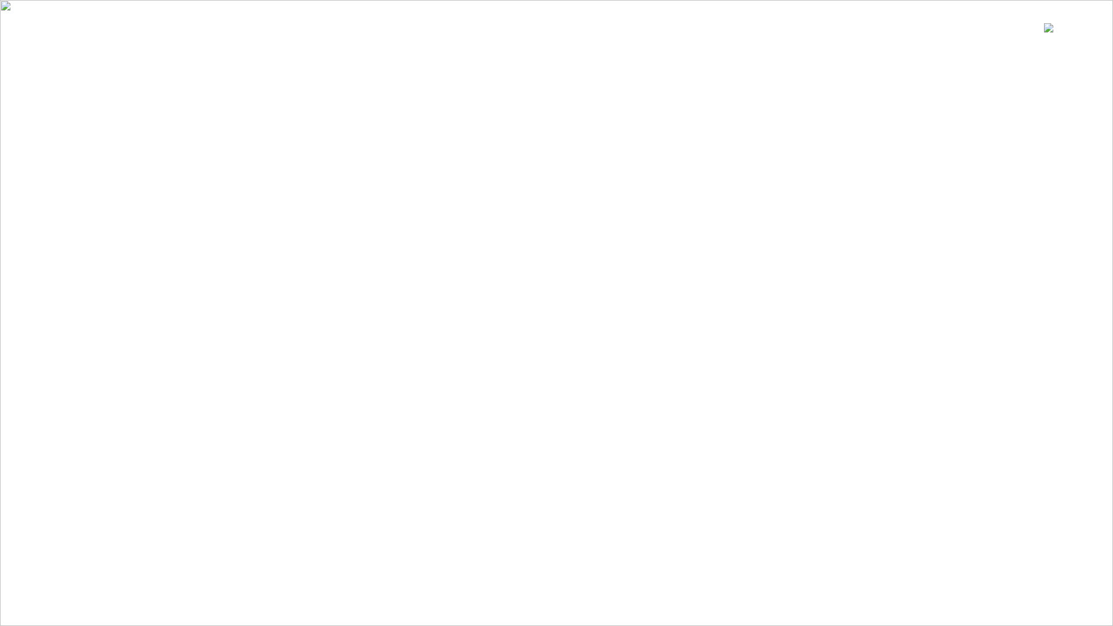 Image resolution: width=1113 pixels, height=626 pixels. Describe the element at coordinates (53, 59) in the screenshot. I see `Collaborations` at that location.